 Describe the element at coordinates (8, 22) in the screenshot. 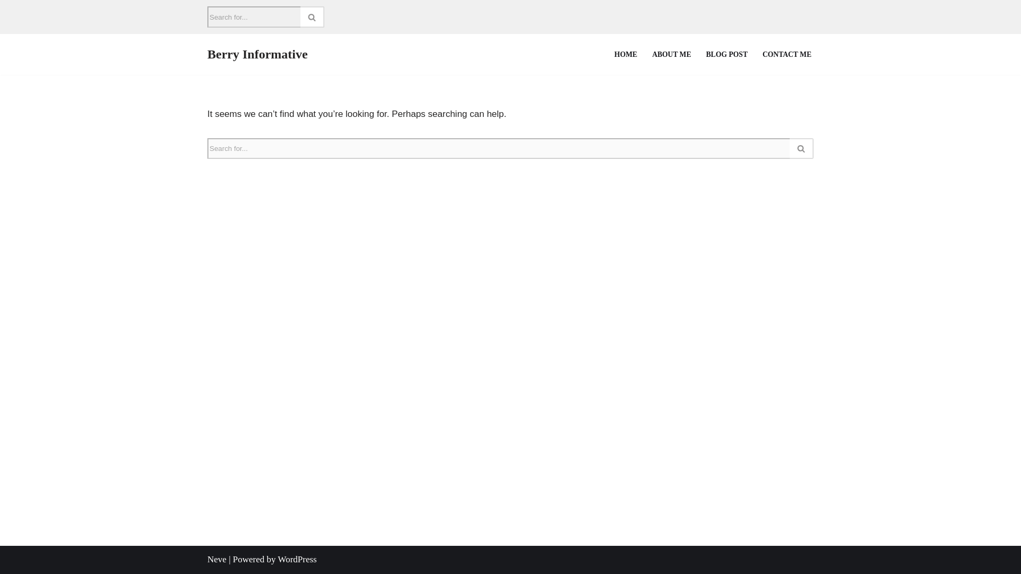

I see `Skip to content` at that location.